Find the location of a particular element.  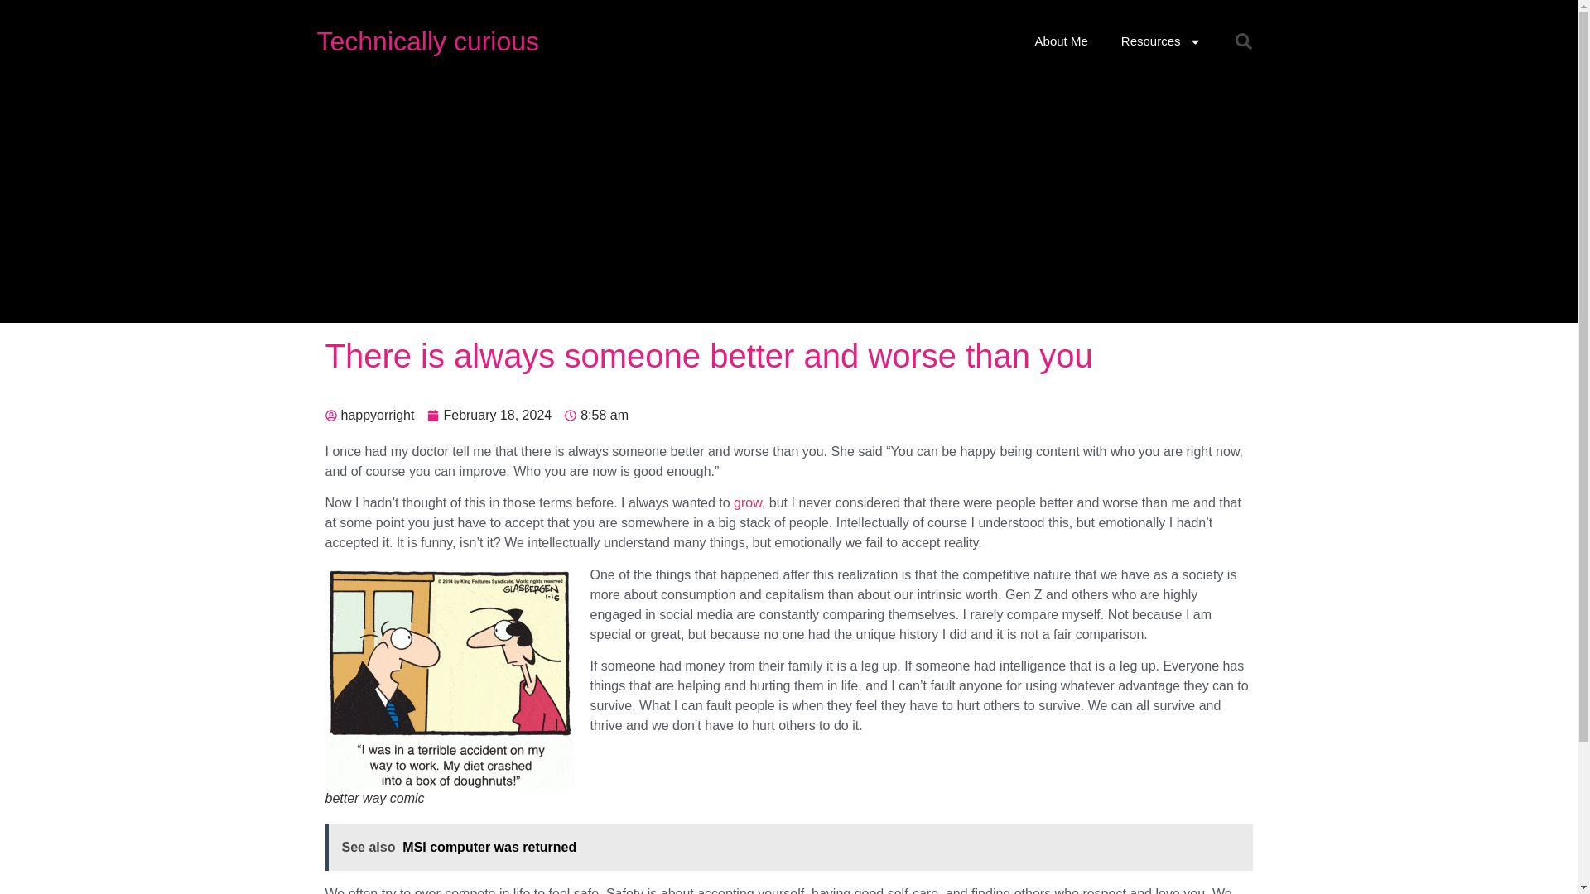

Technically curious is located at coordinates (427, 41).